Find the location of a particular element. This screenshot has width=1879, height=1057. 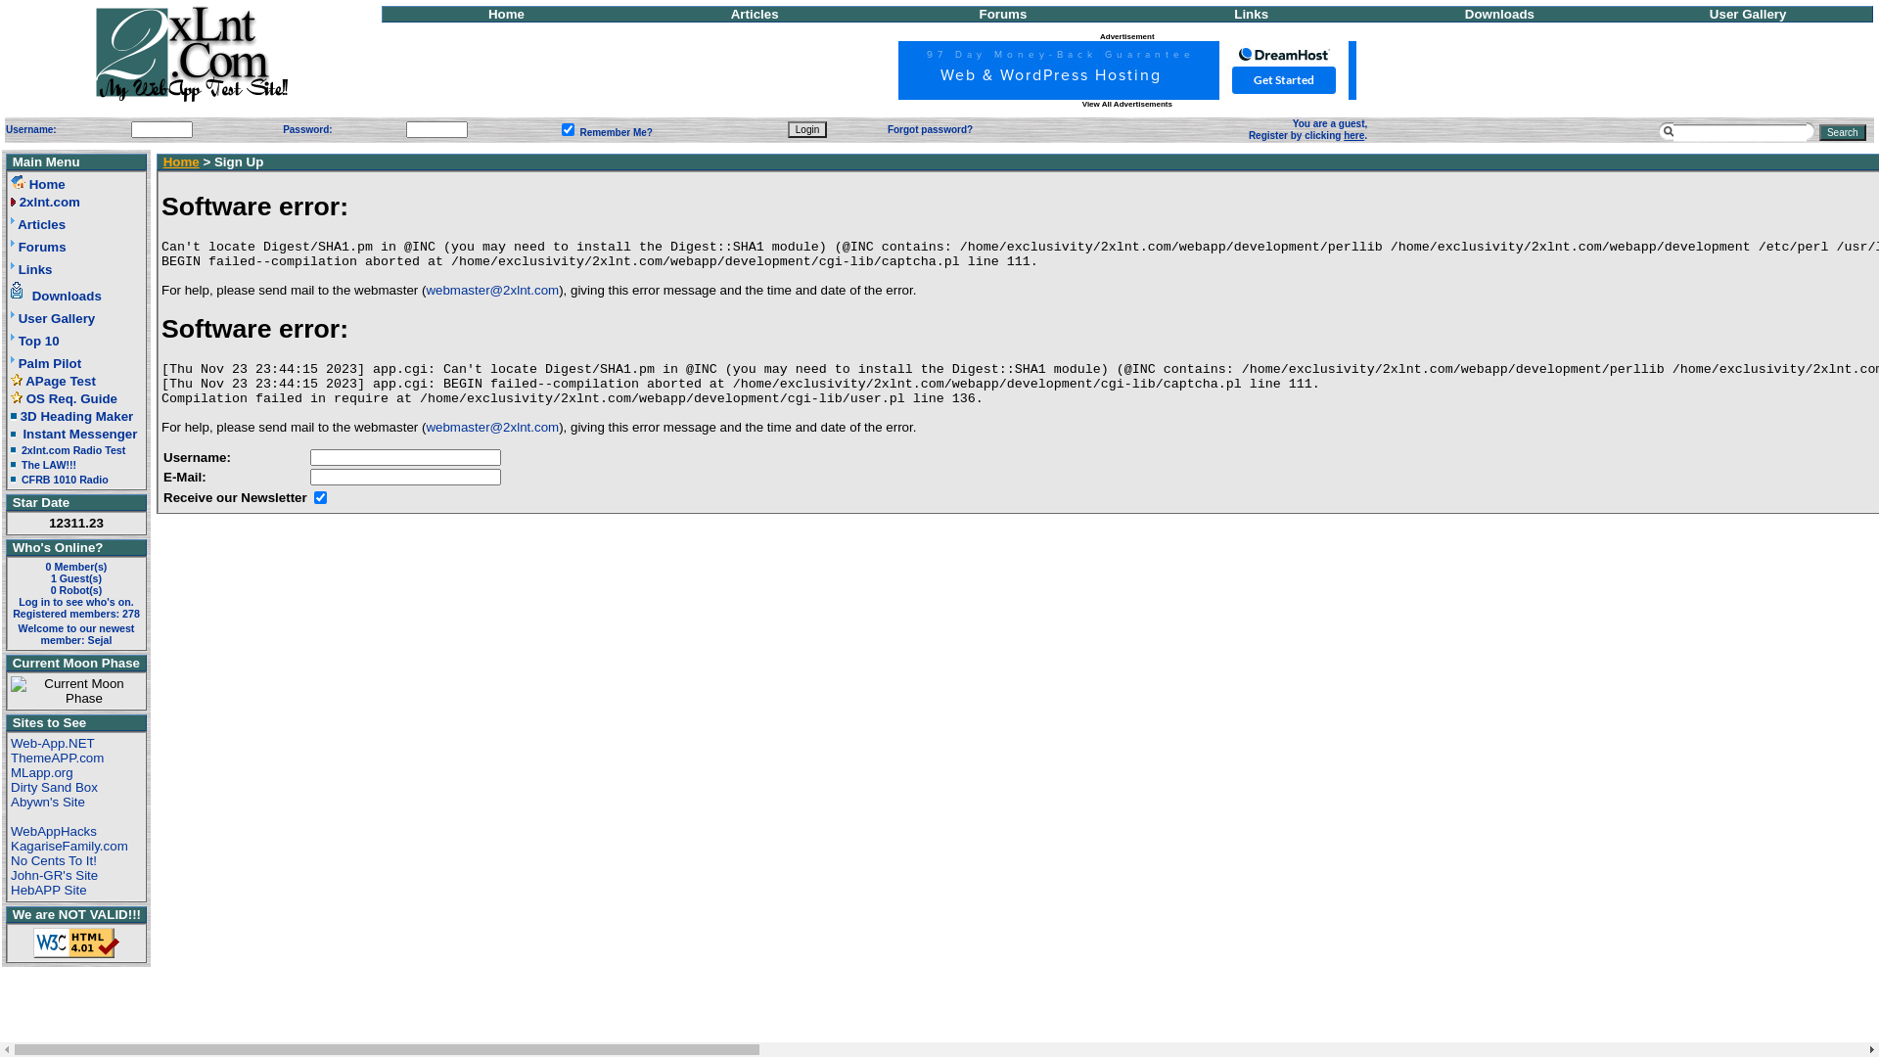

here is located at coordinates (1354, 135).